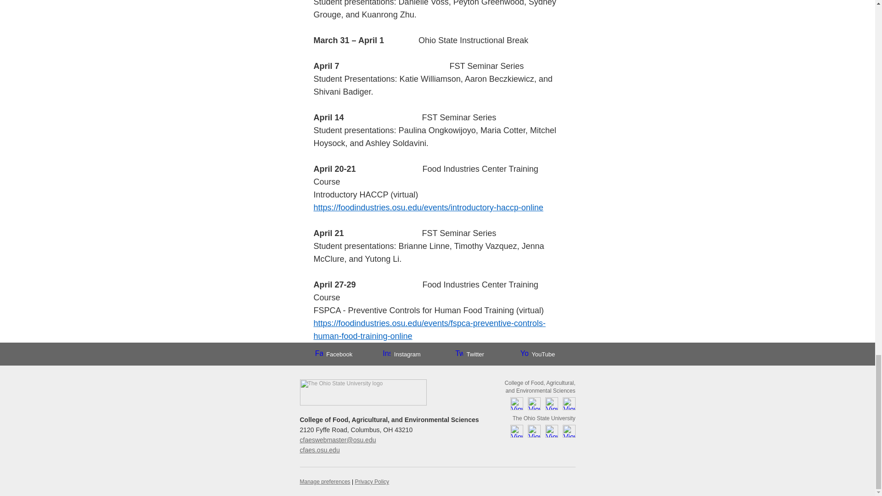 The width and height of the screenshot is (882, 496). Describe the element at coordinates (469, 354) in the screenshot. I see `Twitter` at that location.